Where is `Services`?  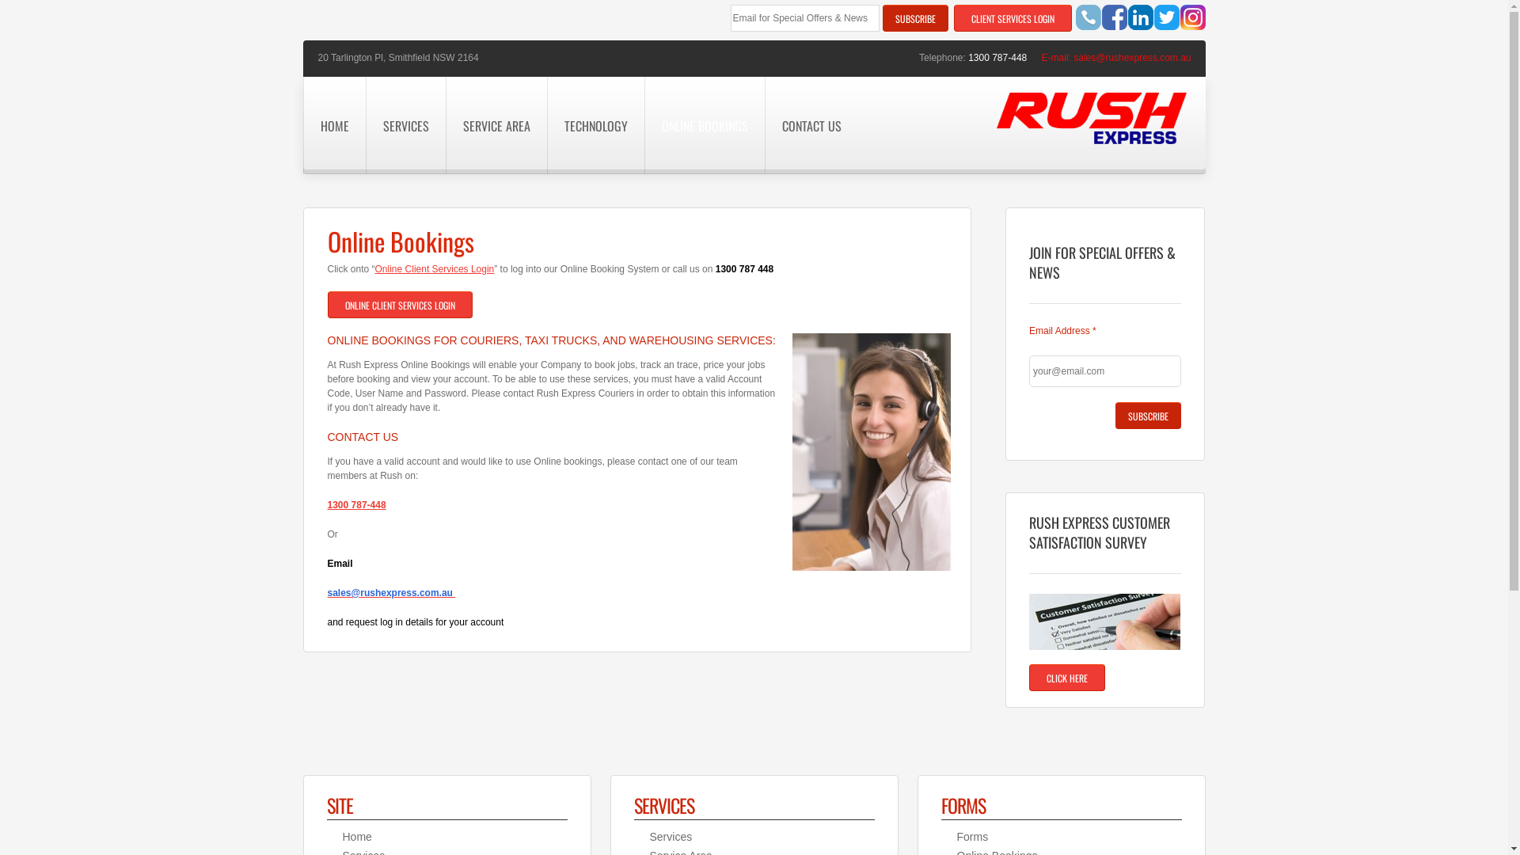 Services is located at coordinates (671, 837).